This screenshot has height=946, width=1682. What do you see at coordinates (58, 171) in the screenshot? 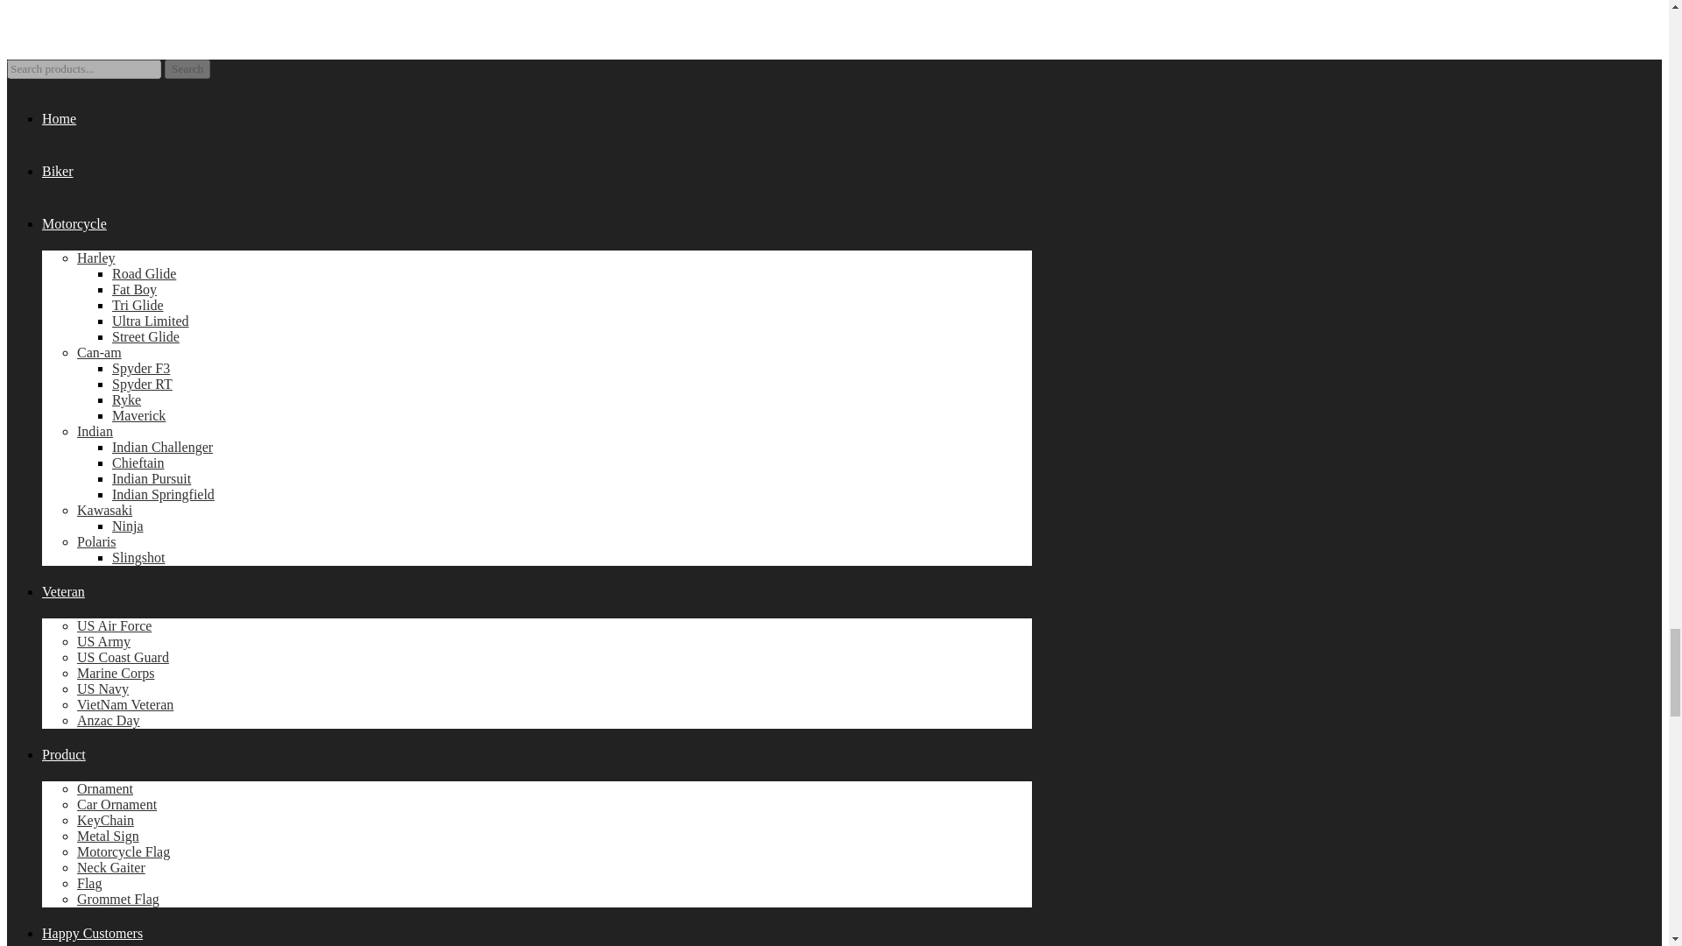
I see `Biker` at bounding box center [58, 171].